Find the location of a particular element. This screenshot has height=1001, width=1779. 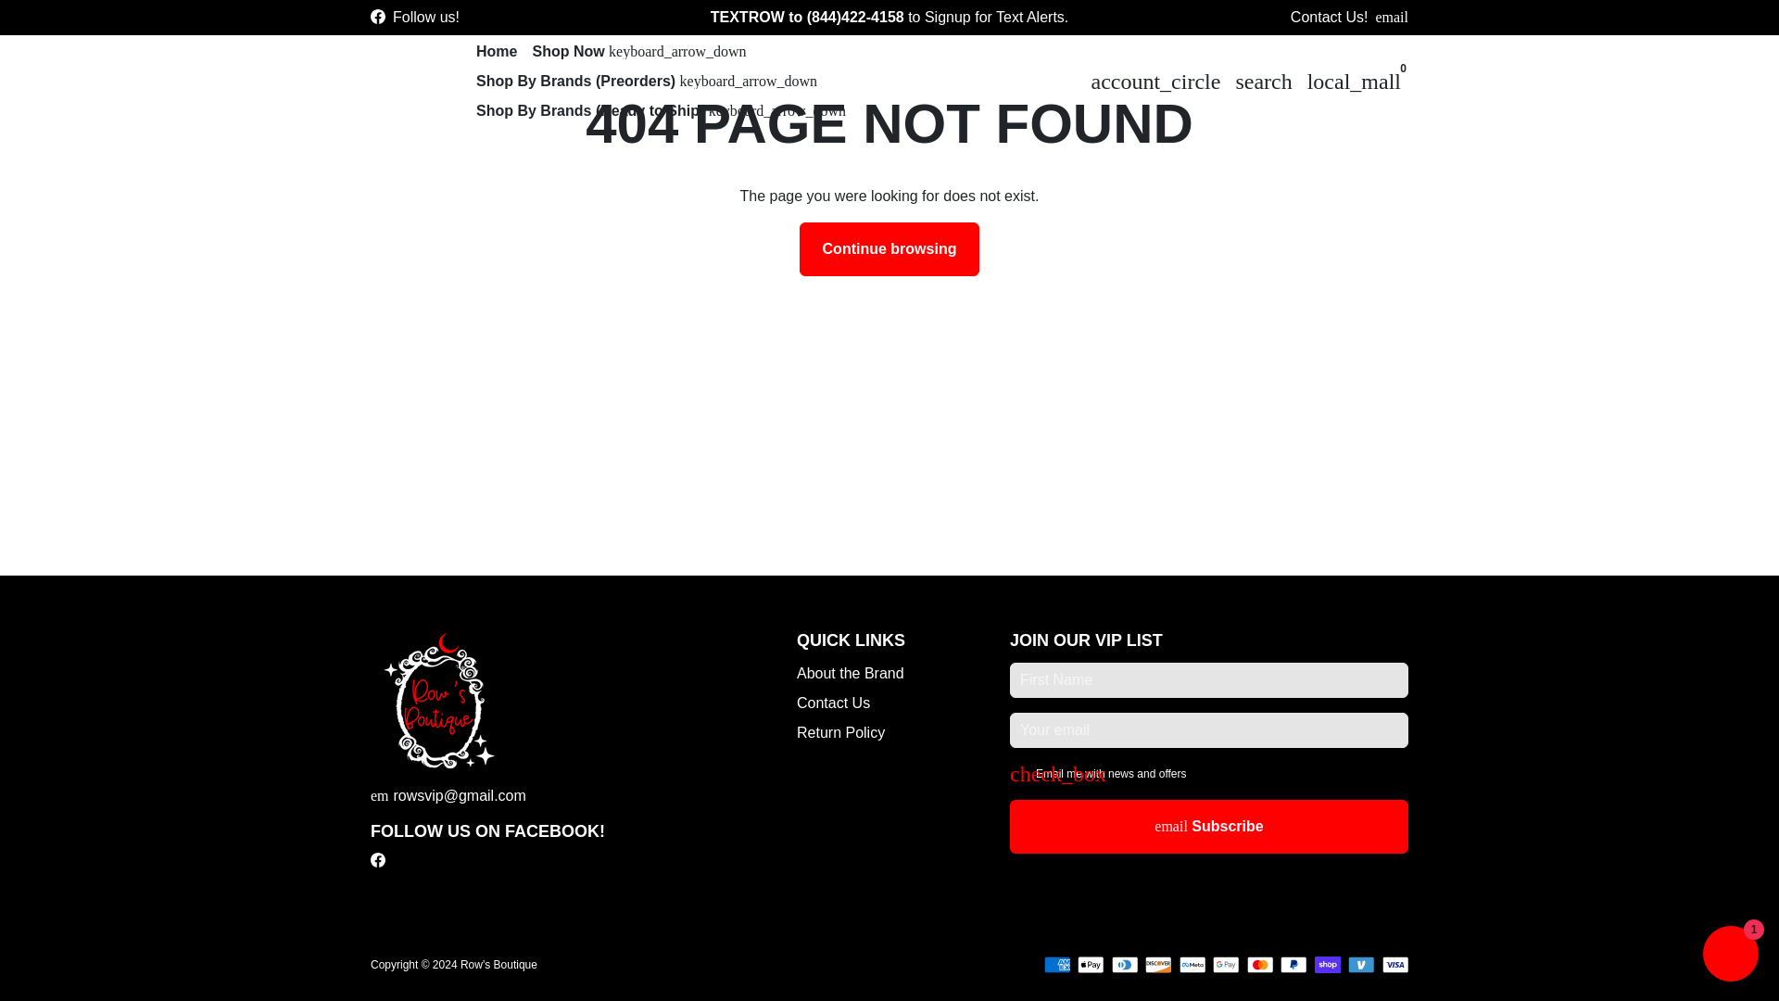

Row's Boutique on Facebook is located at coordinates (378, 17).